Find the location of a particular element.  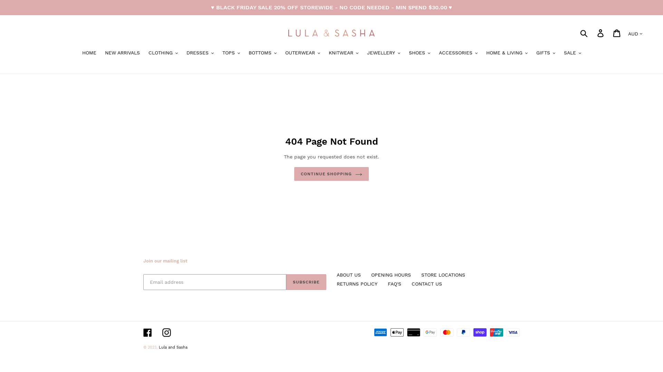

OPENING HOURS is located at coordinates (391, 275).